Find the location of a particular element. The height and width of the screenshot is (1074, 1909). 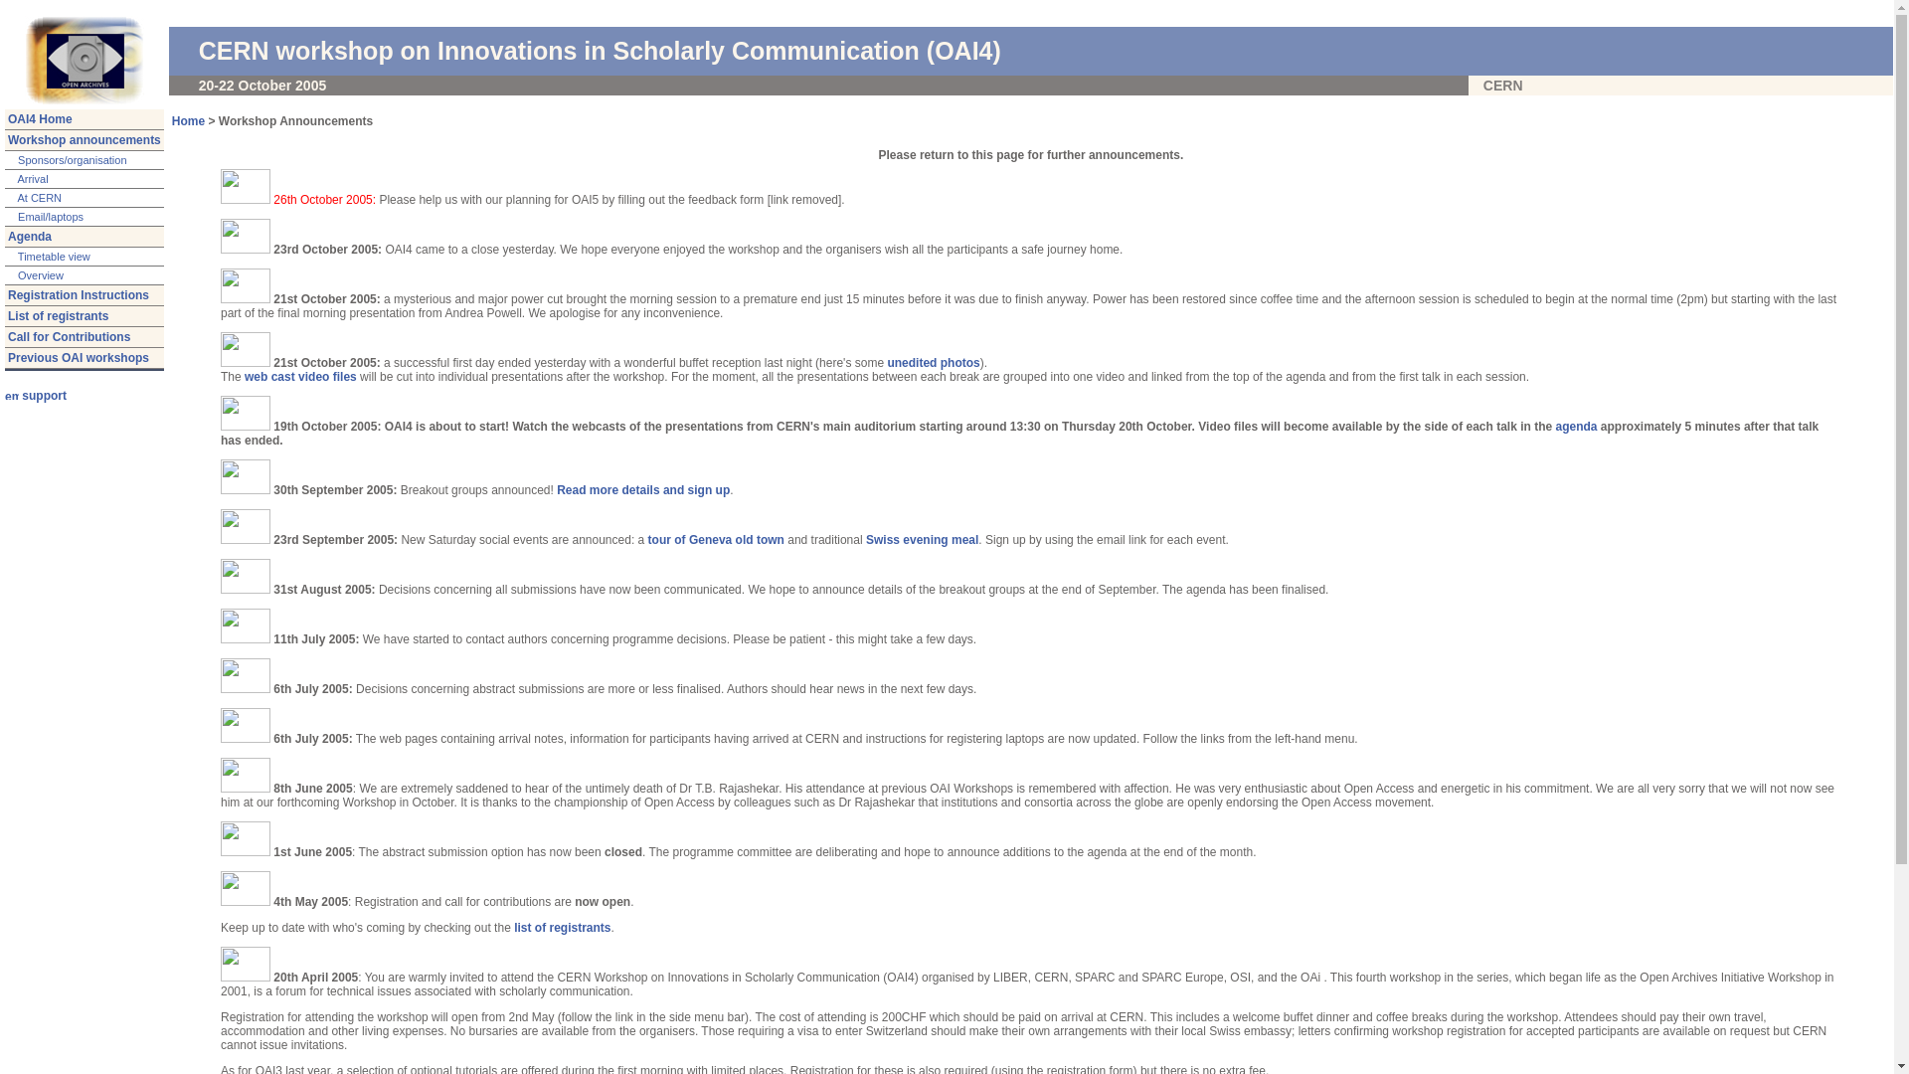

OAI4 Home is located at coordinates (40, 119).